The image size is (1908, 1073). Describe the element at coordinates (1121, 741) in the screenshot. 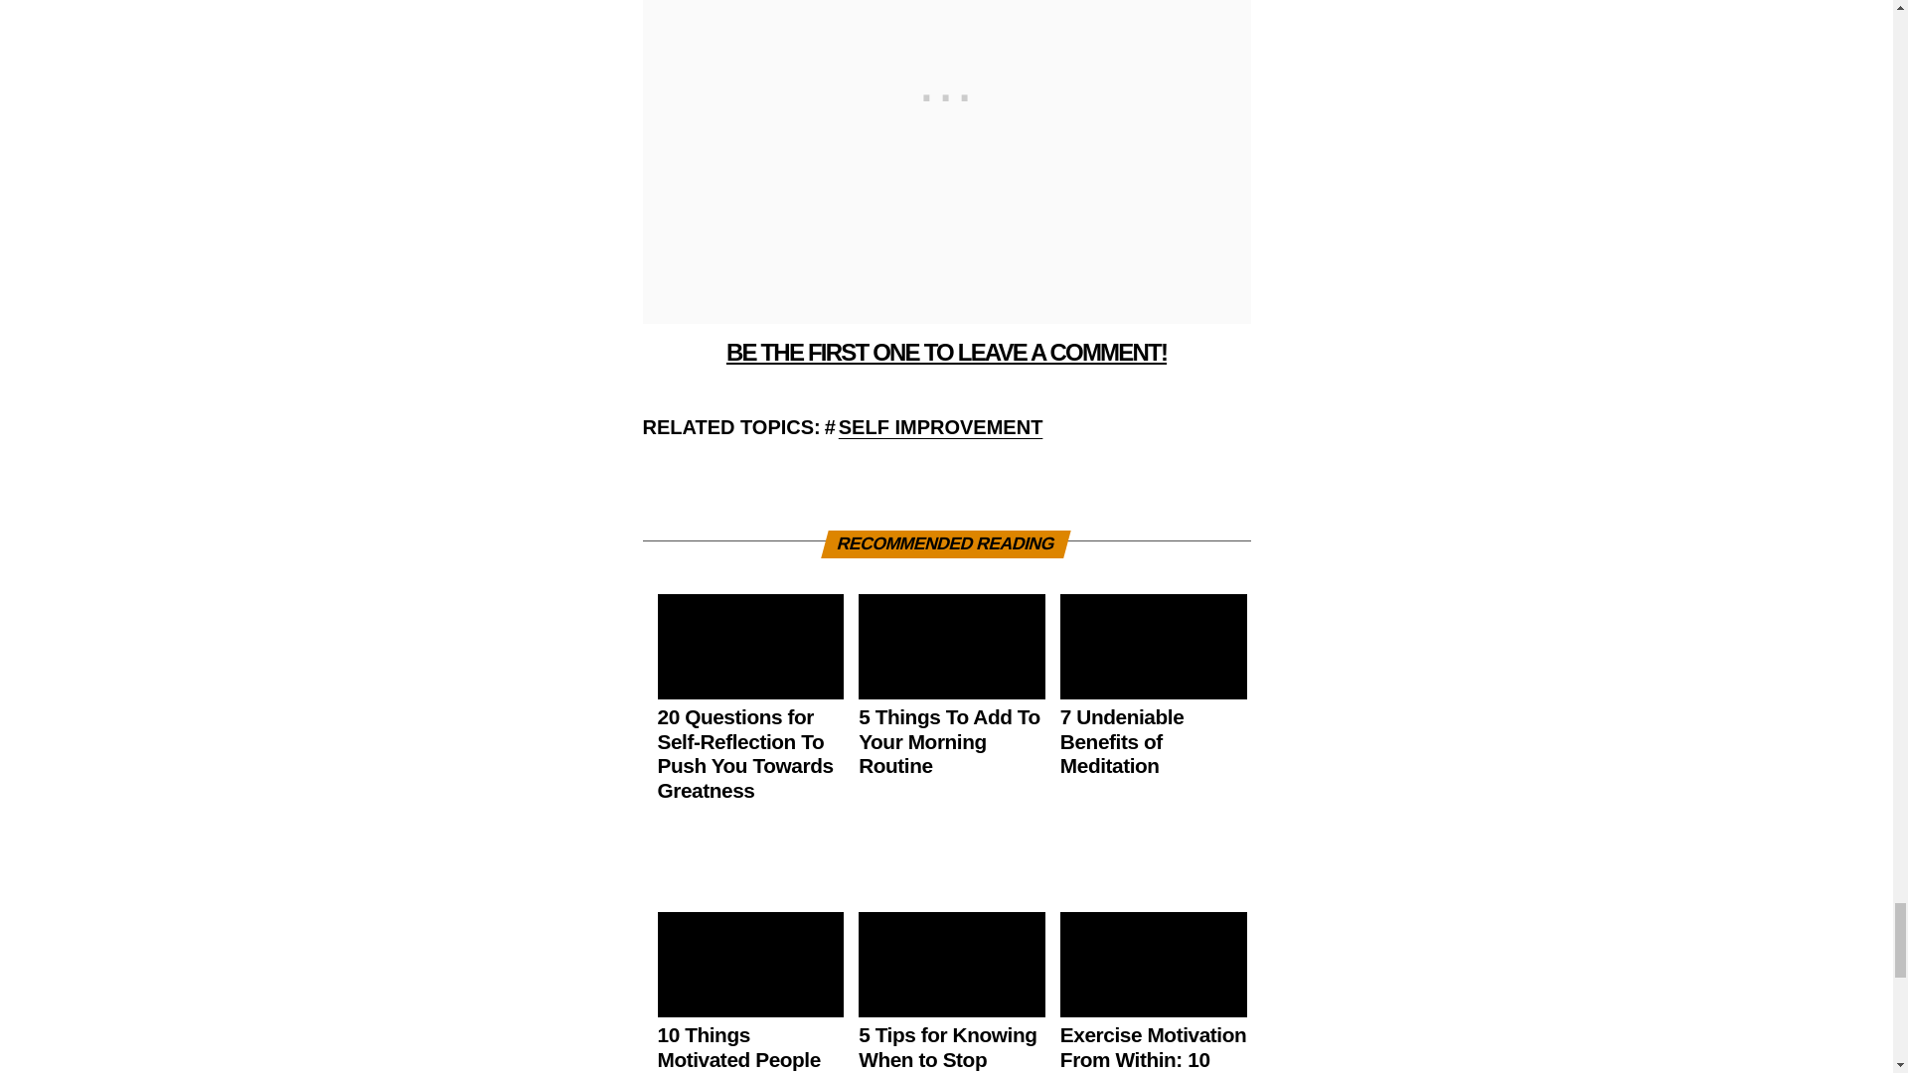

I see `7 Undeniable Benefits of Meditation` at that location.